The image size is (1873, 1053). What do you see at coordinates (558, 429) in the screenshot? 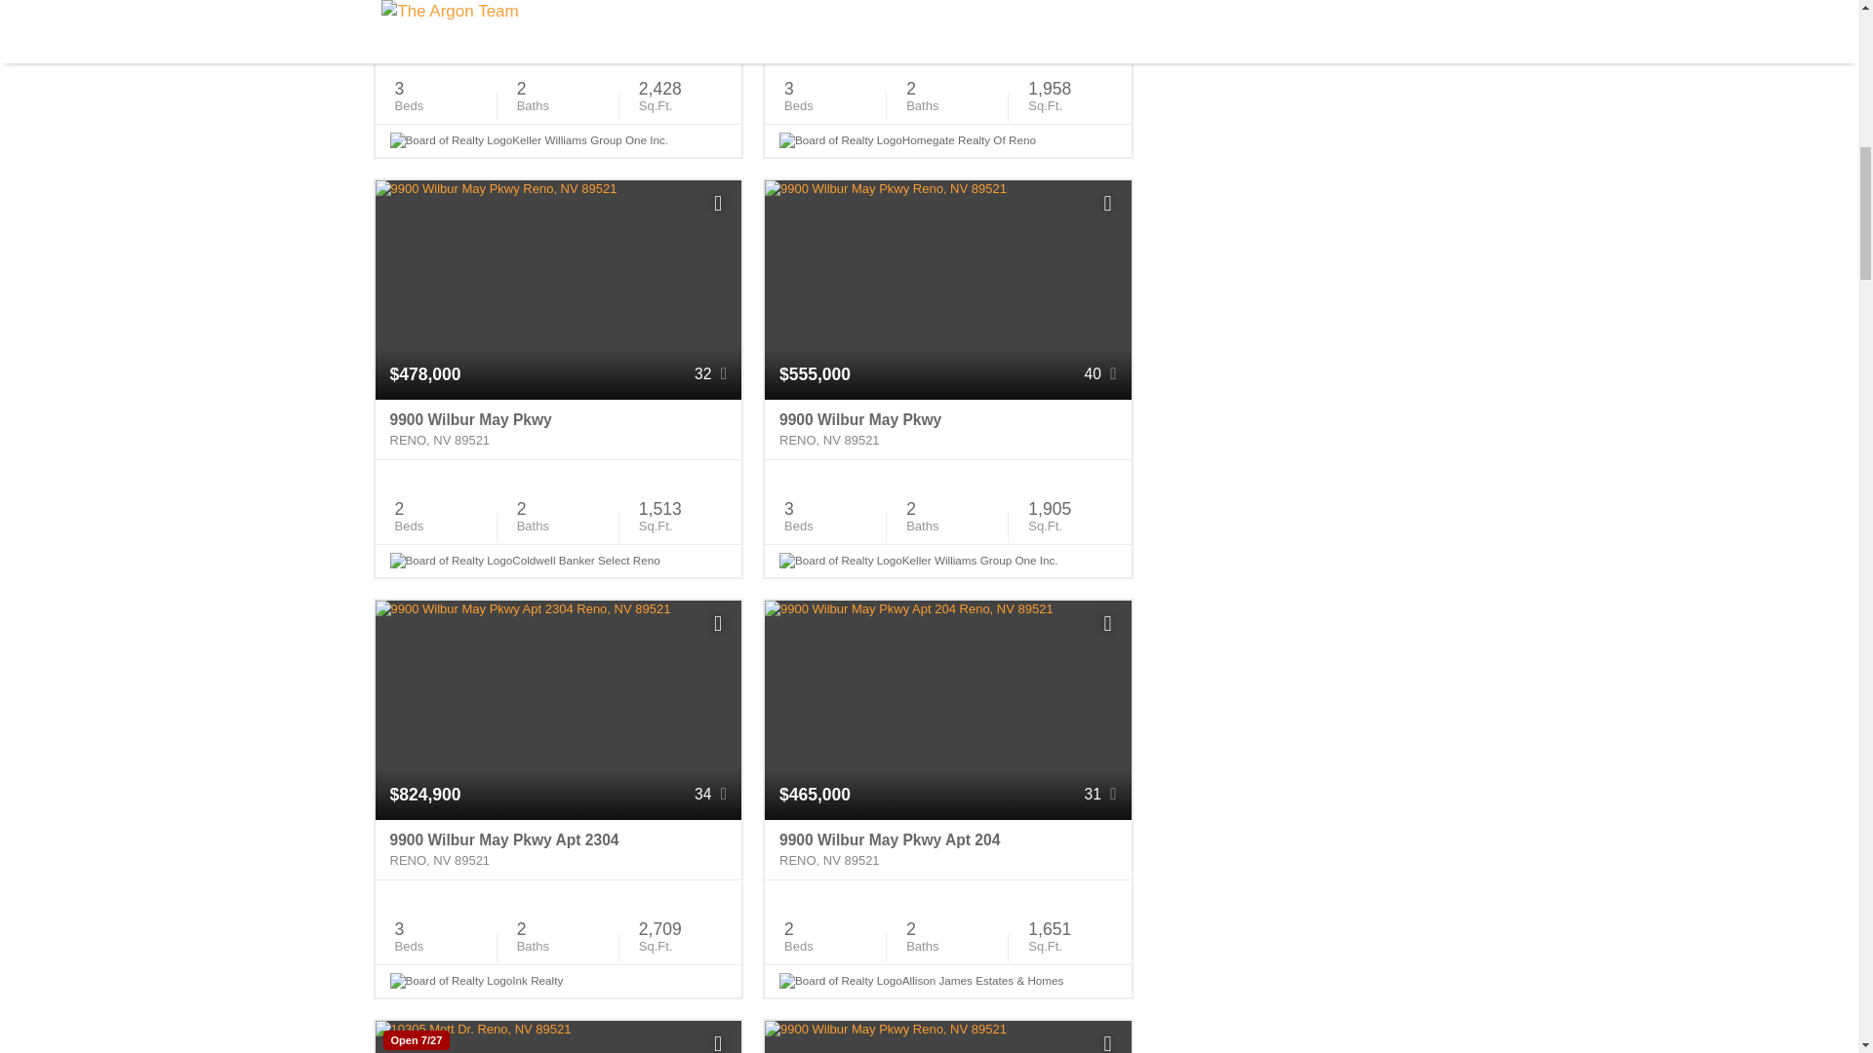
I see `9900 Wilbur May Pkwy Reno,  NV 89521` at bounding box center [558, 429].